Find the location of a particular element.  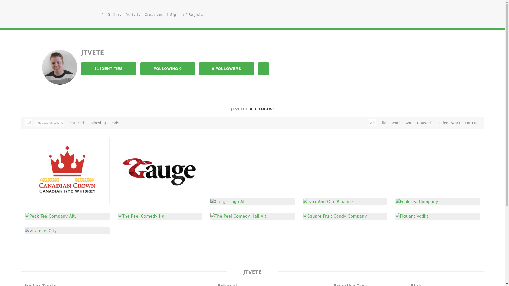

Gauge Logo is located at coordinates (160, 171).